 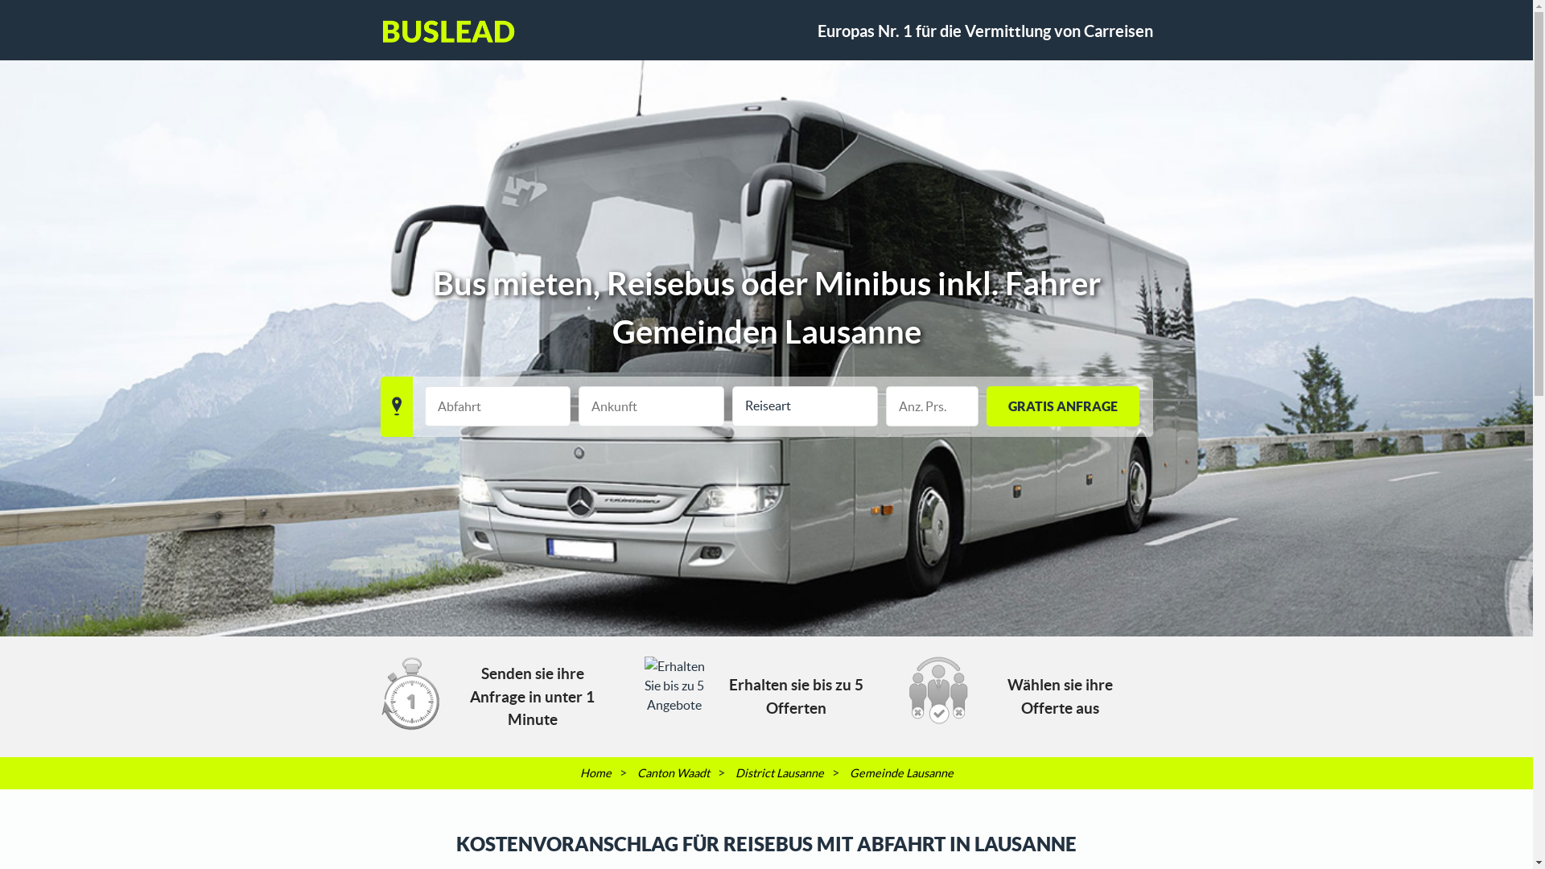 What do you see at coordinates (901, 773) in the screenshot?
I see `Gemeinde Lausanne` at bounding box center [901, 773].